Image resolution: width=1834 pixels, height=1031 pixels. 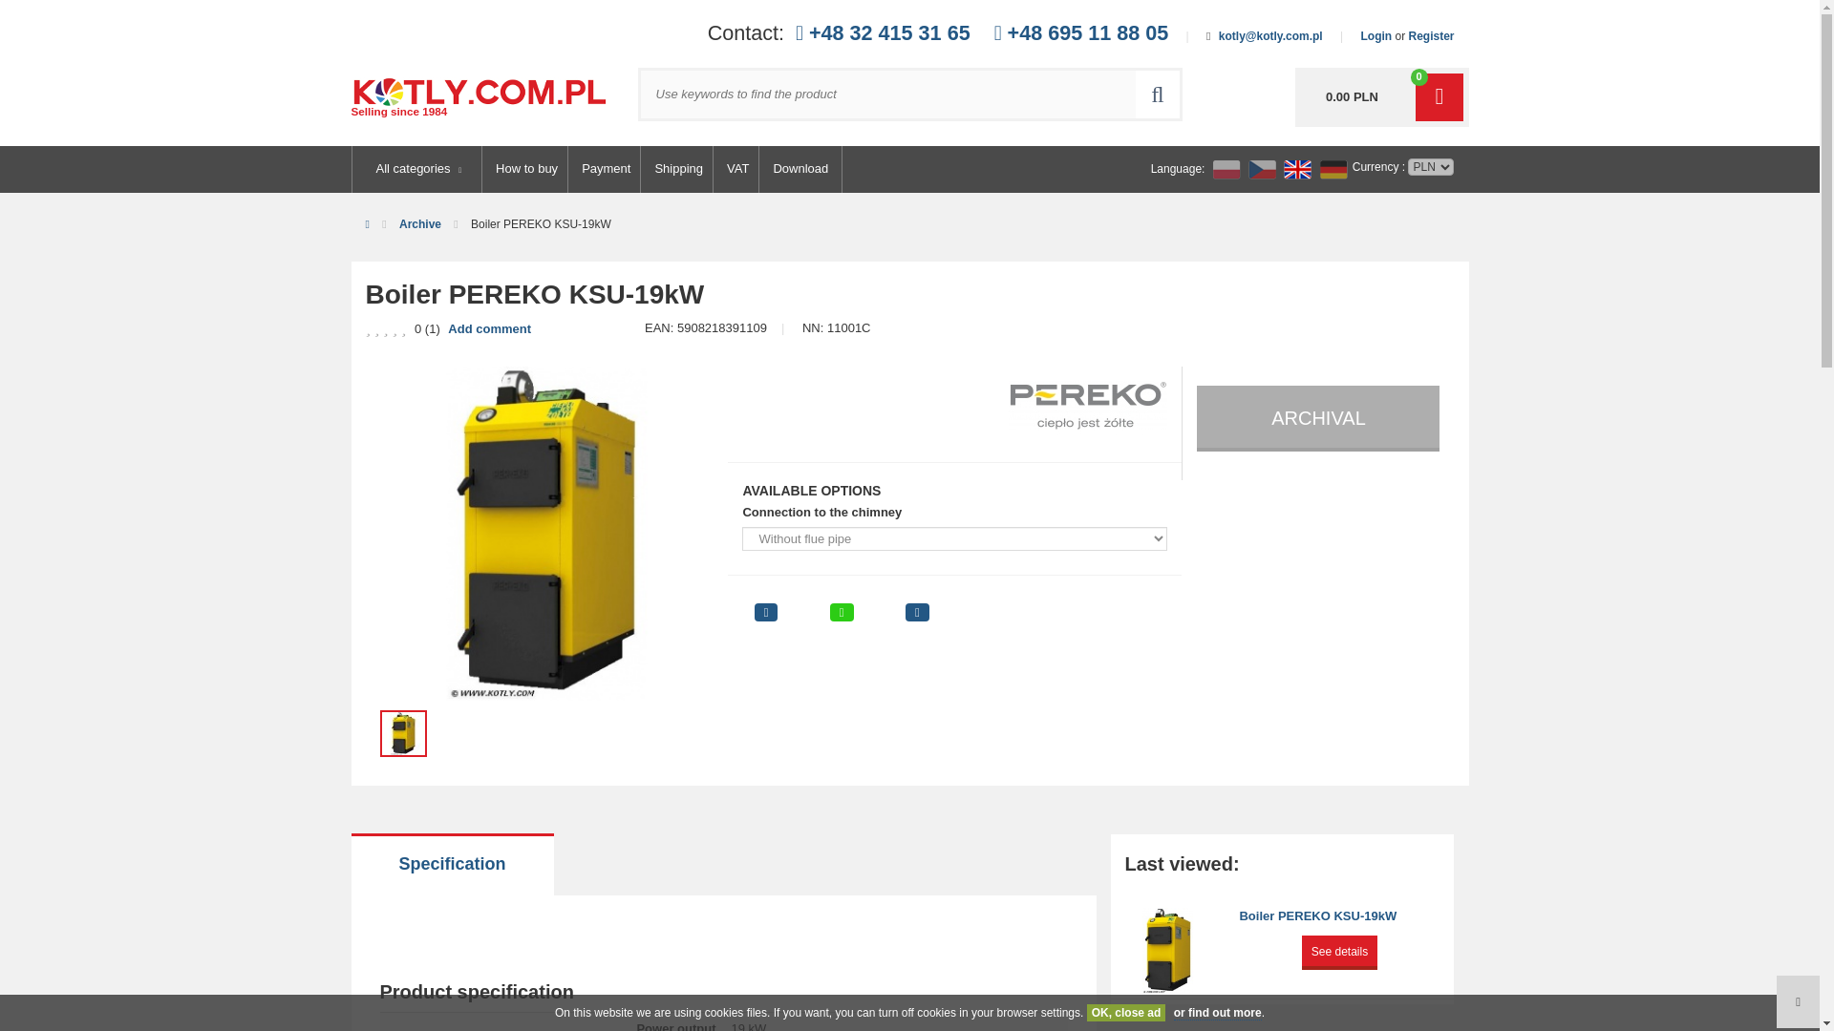 What do you see at coordinates (800, 169) in the screenshot?
I see `Download` at bounding box center [800, 169].